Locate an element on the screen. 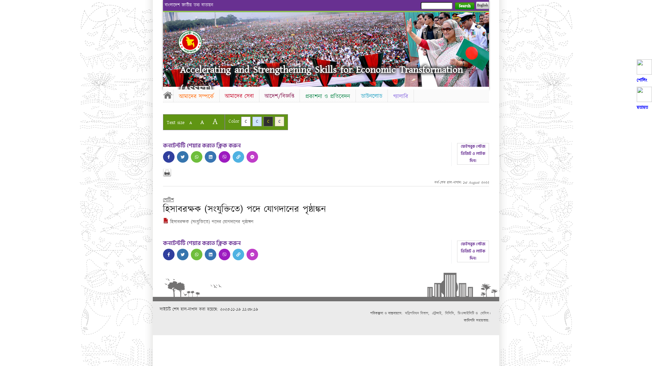 This screenshot has height=366, width=652. Home is located at coordinates (168, 95).